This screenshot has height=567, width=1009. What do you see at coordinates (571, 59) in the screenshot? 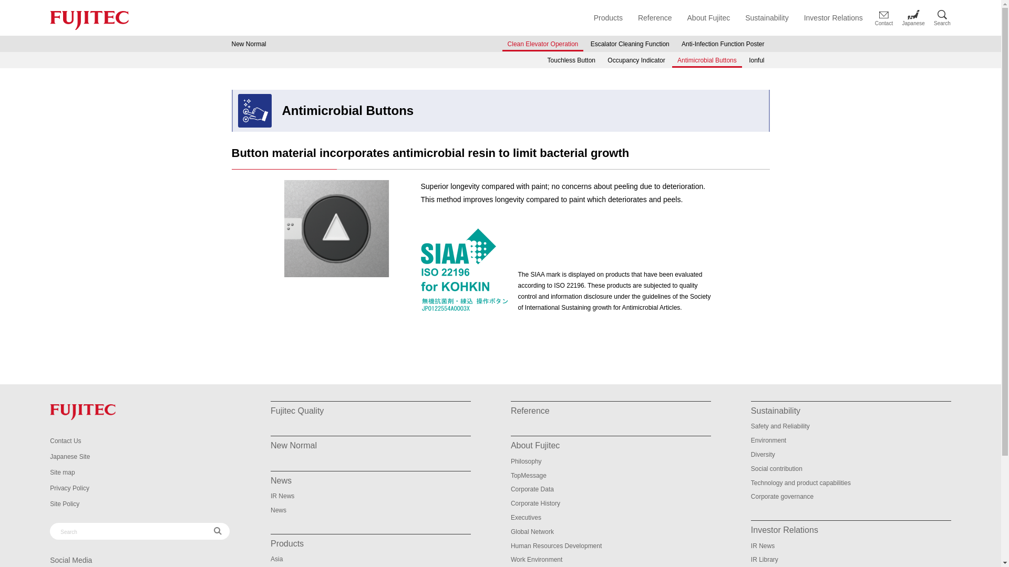
I see `Touchless Button` at bounding box center [571, 59].